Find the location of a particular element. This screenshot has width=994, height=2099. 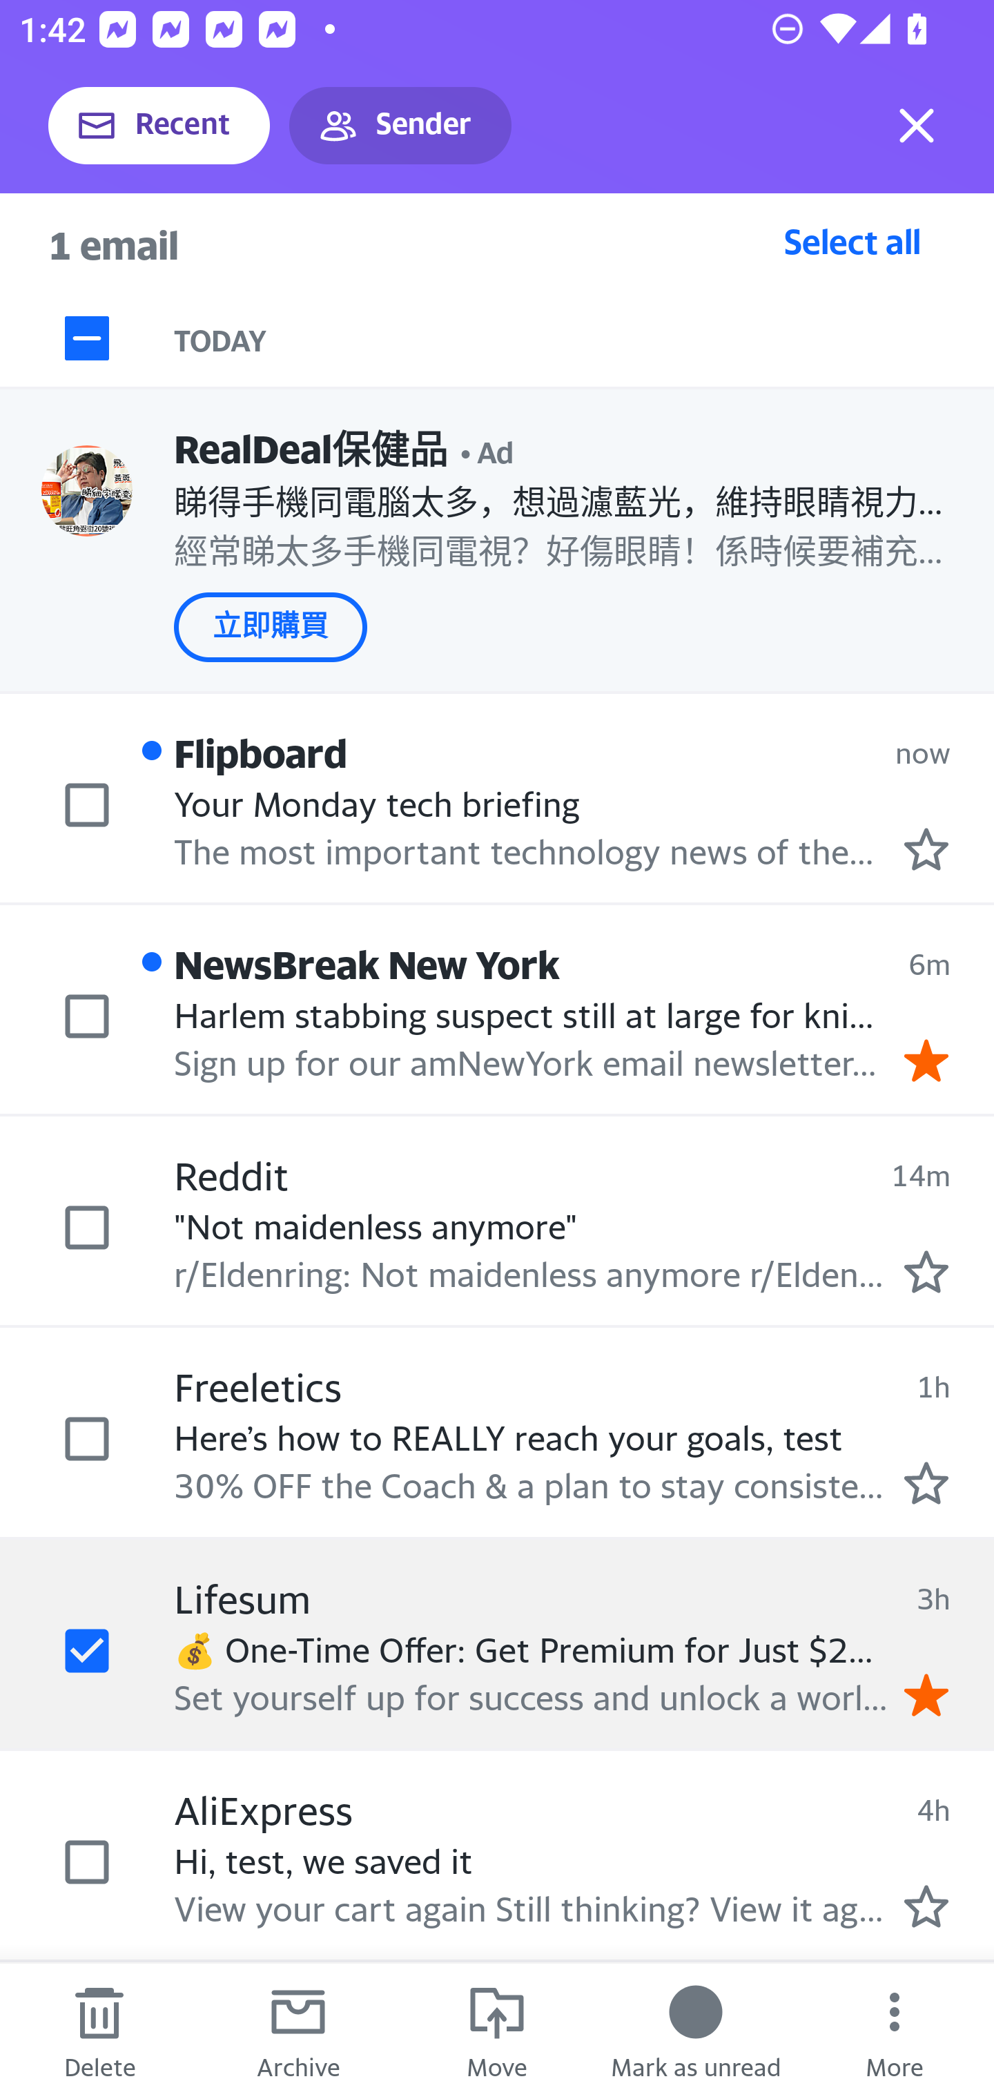

More is located at coordinates (895, 2031).